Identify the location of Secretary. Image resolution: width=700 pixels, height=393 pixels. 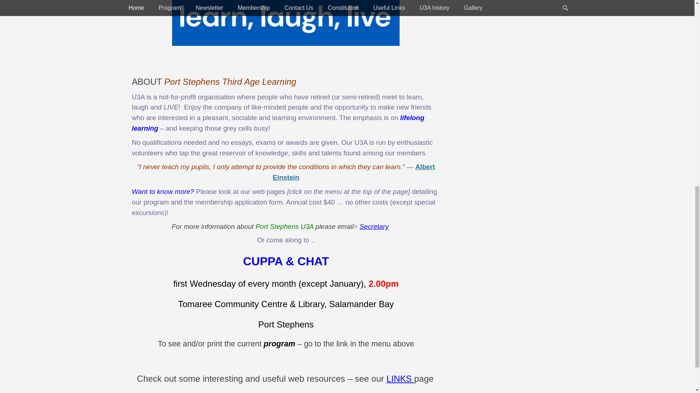
(374, 226).